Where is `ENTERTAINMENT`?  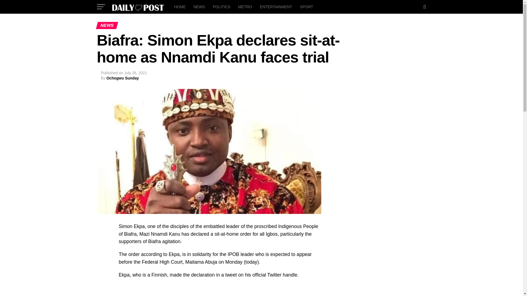 ENTERTAINMENT is located at coordinates (276, 7).